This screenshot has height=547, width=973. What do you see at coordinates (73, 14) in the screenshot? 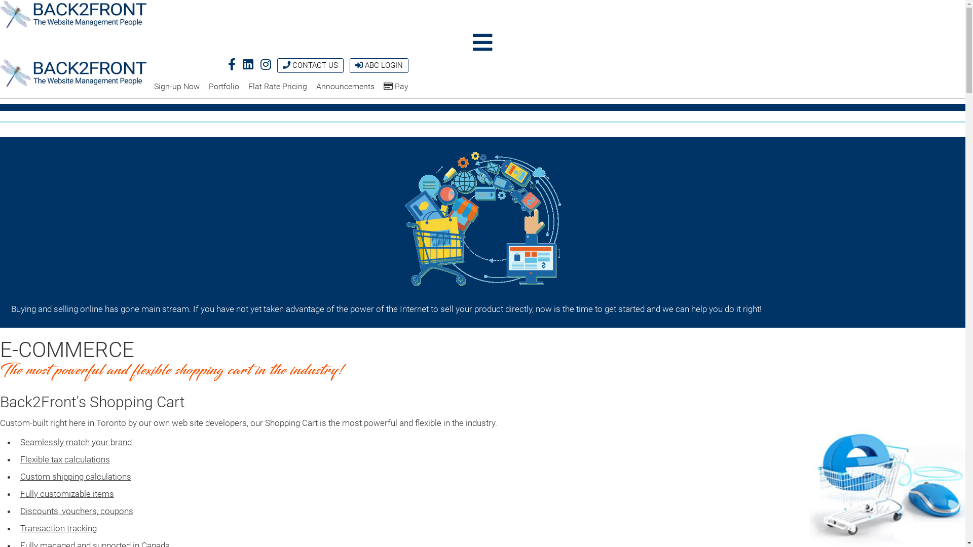
I see `Back2Front - The Website Management People` at bounding box center [73, 14].